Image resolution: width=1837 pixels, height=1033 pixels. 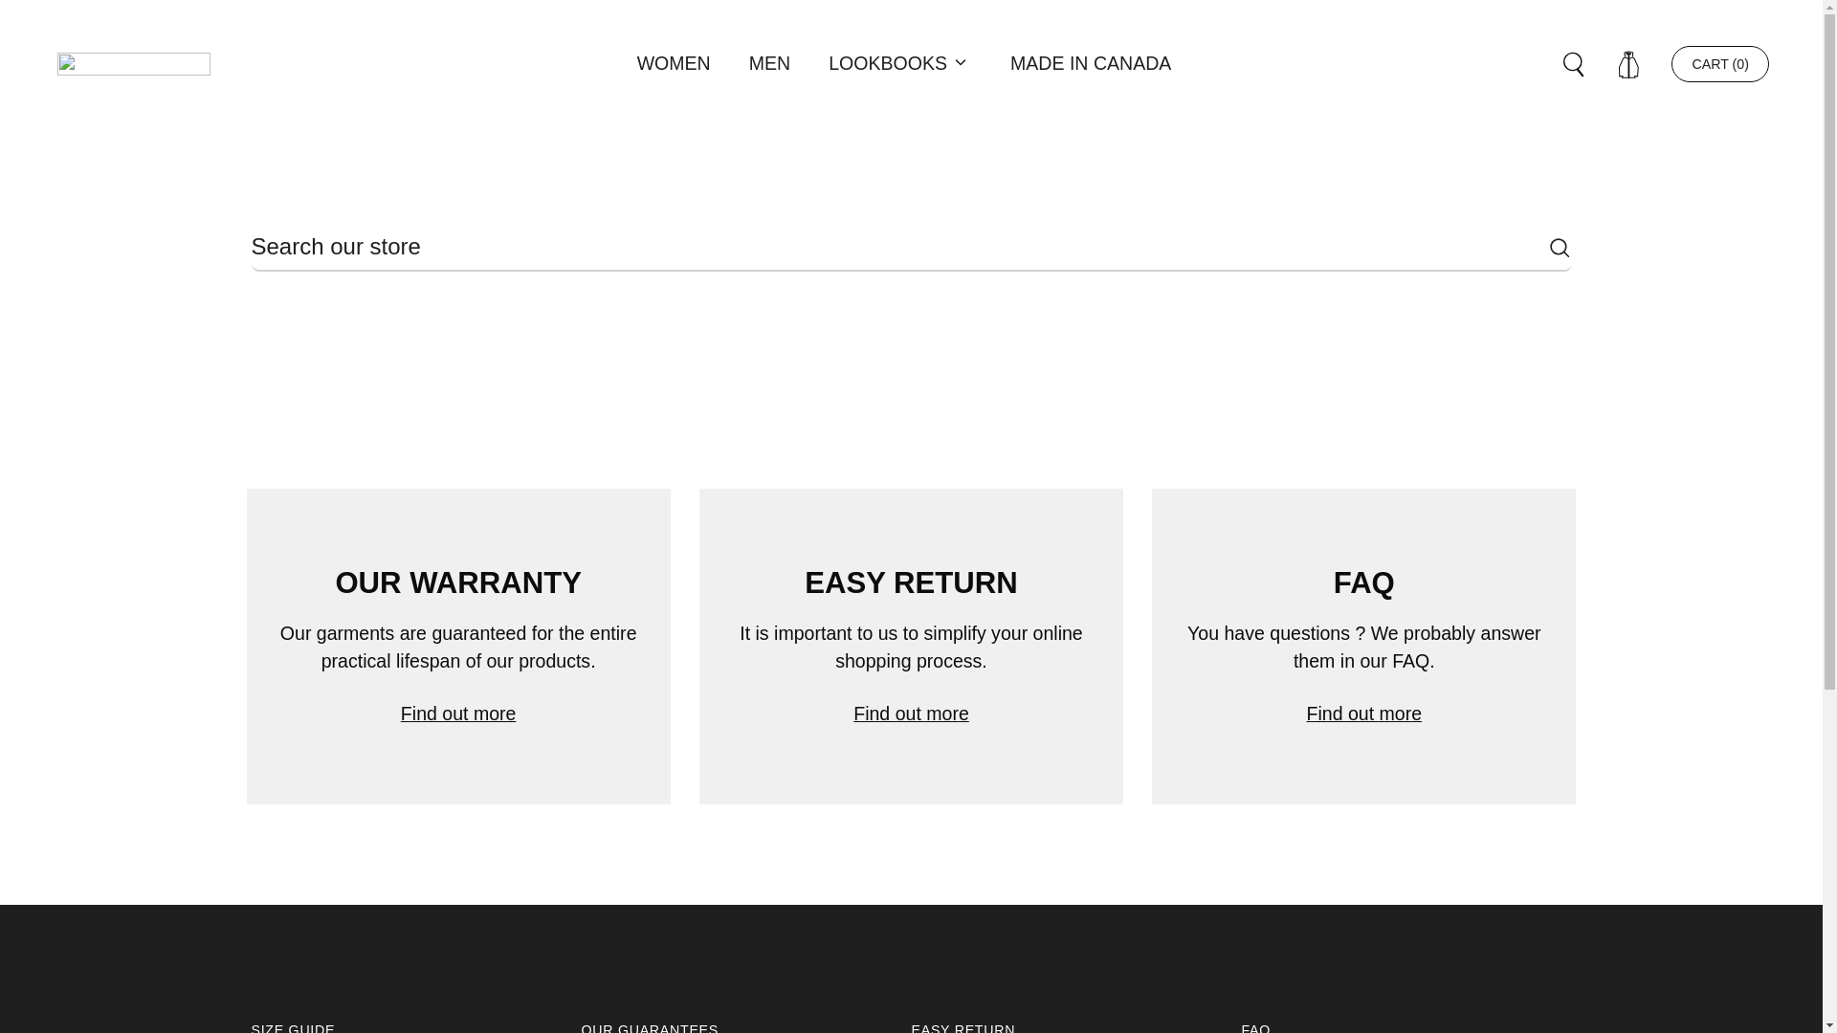 I want to click on WOMEN, so click(x=674, y=63).